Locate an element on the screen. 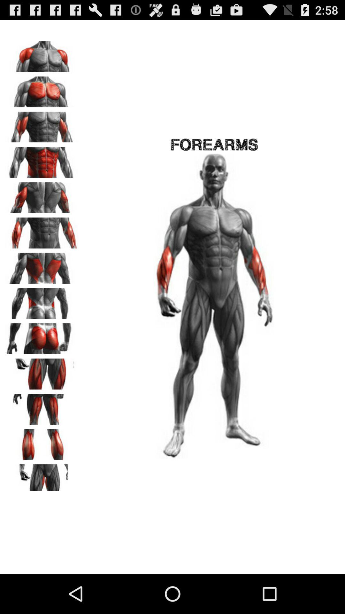 The width and height of the screenshot is (345, 614). select image is located at coordinates (42, 195).